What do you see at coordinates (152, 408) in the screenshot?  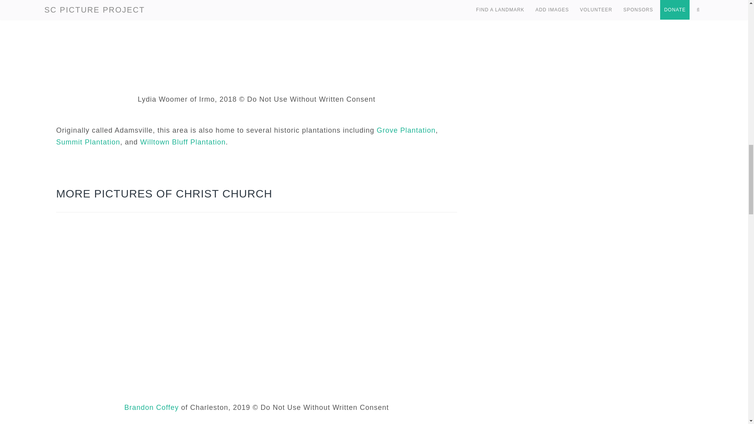 I see `Brandon Coffey` at bounding box center [152, 408].